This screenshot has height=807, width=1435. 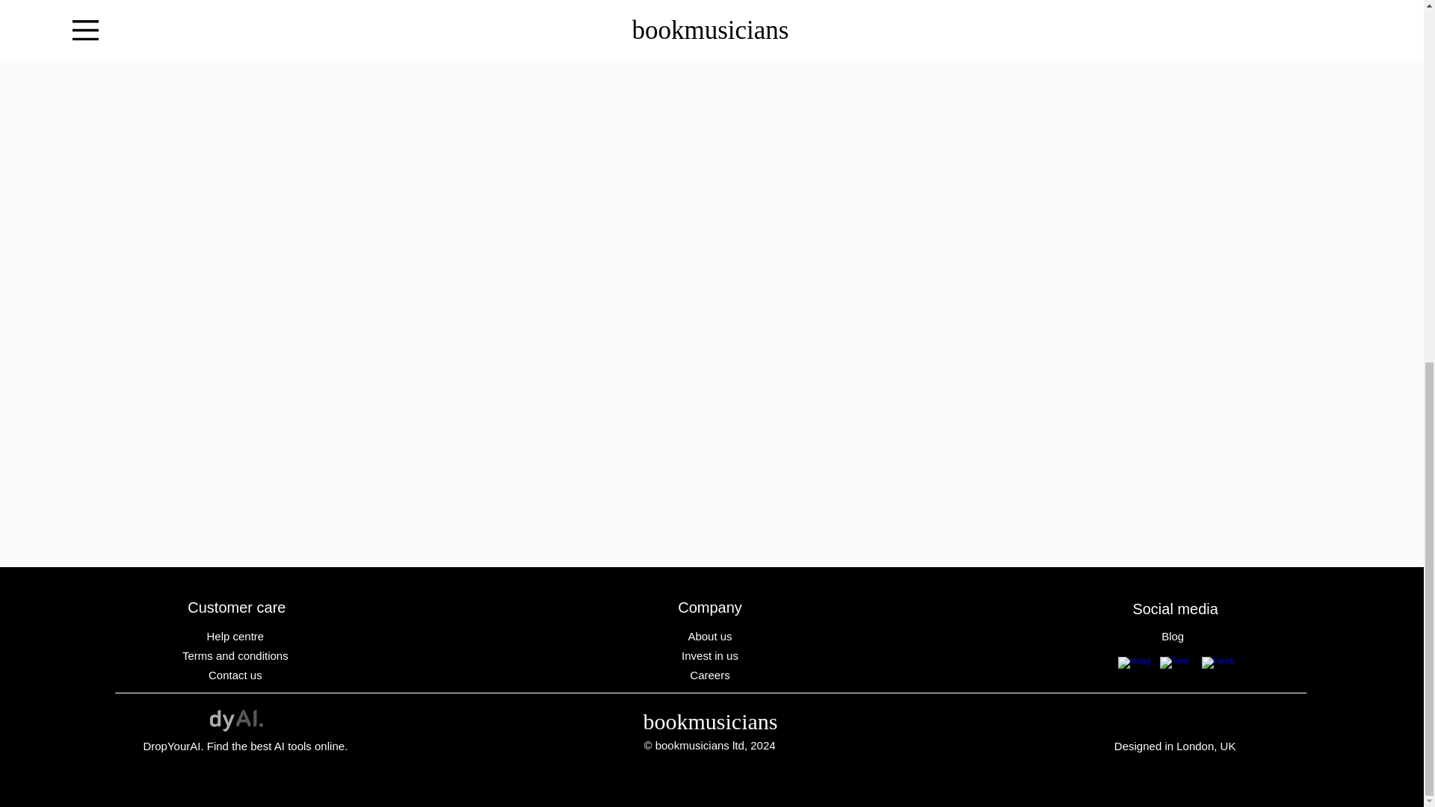 I want to click on Help centre, so click(x=236, y=636).